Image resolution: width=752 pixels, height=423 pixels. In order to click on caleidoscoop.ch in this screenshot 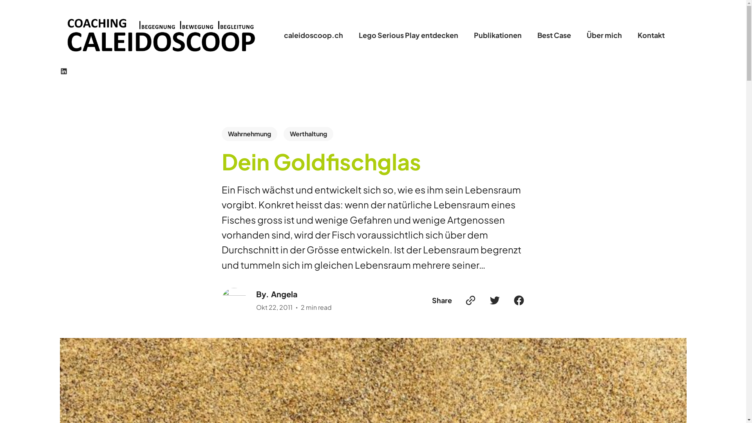, I will do `click(313, 35)`.